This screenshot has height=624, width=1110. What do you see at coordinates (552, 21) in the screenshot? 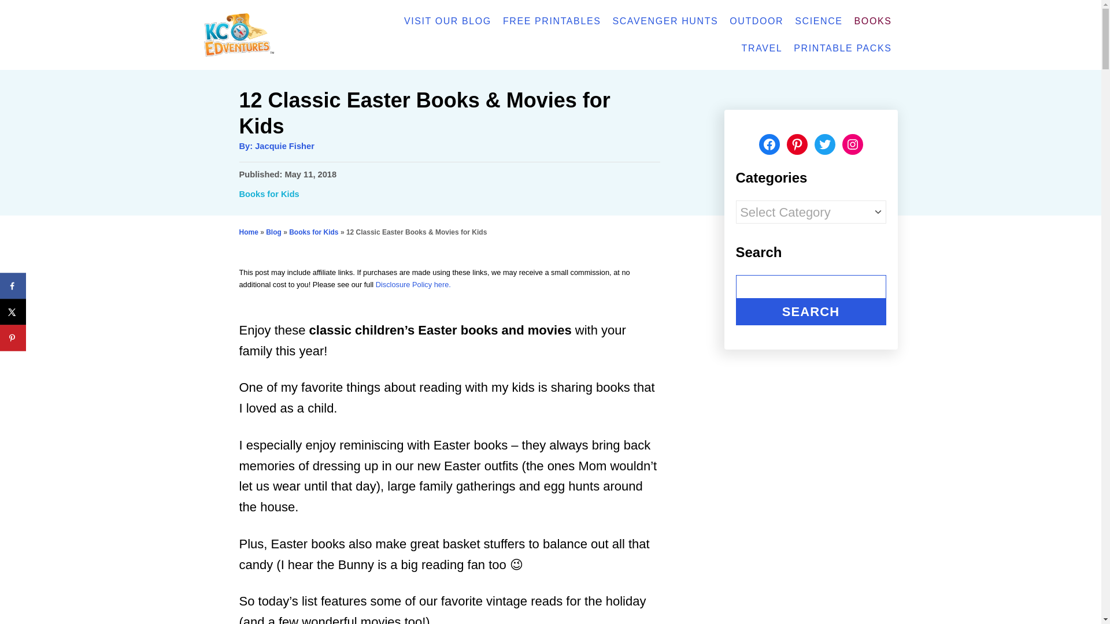
I see `FREE PRINTABLES` at bounding box center [552, 21].